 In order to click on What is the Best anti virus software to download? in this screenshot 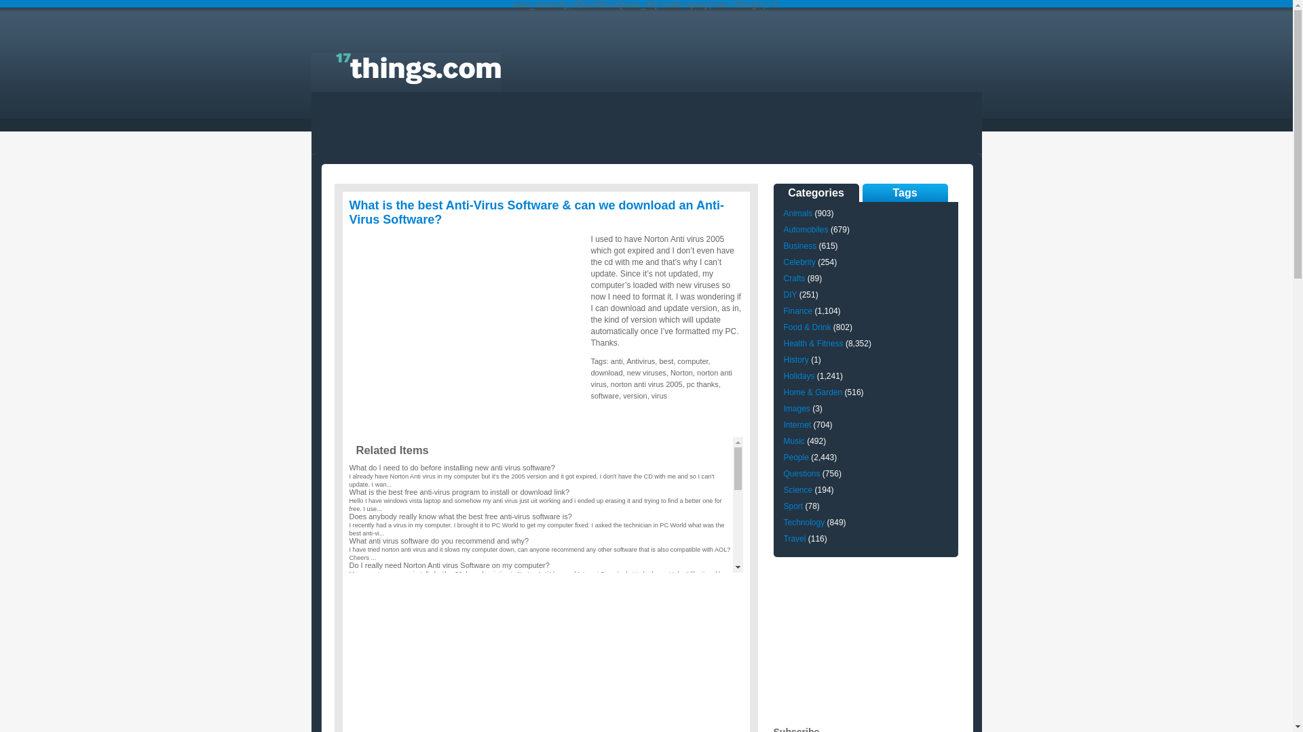, I will do `click(430, 695)`.